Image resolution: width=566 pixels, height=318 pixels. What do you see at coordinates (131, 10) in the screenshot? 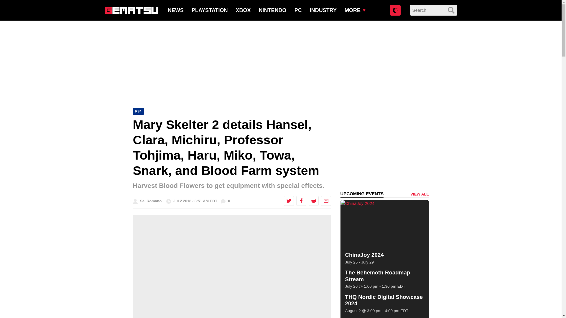
I see `Gematsu` at bounding box center [131, 10].